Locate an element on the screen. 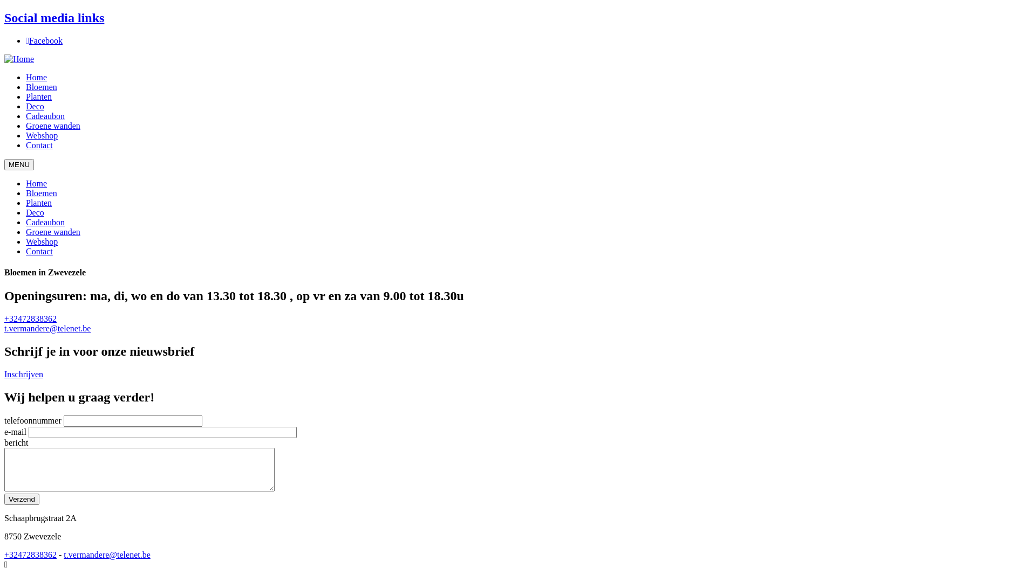 This screenshot has width=1036, height=582. Webshop is located at coordinates (42, 136).